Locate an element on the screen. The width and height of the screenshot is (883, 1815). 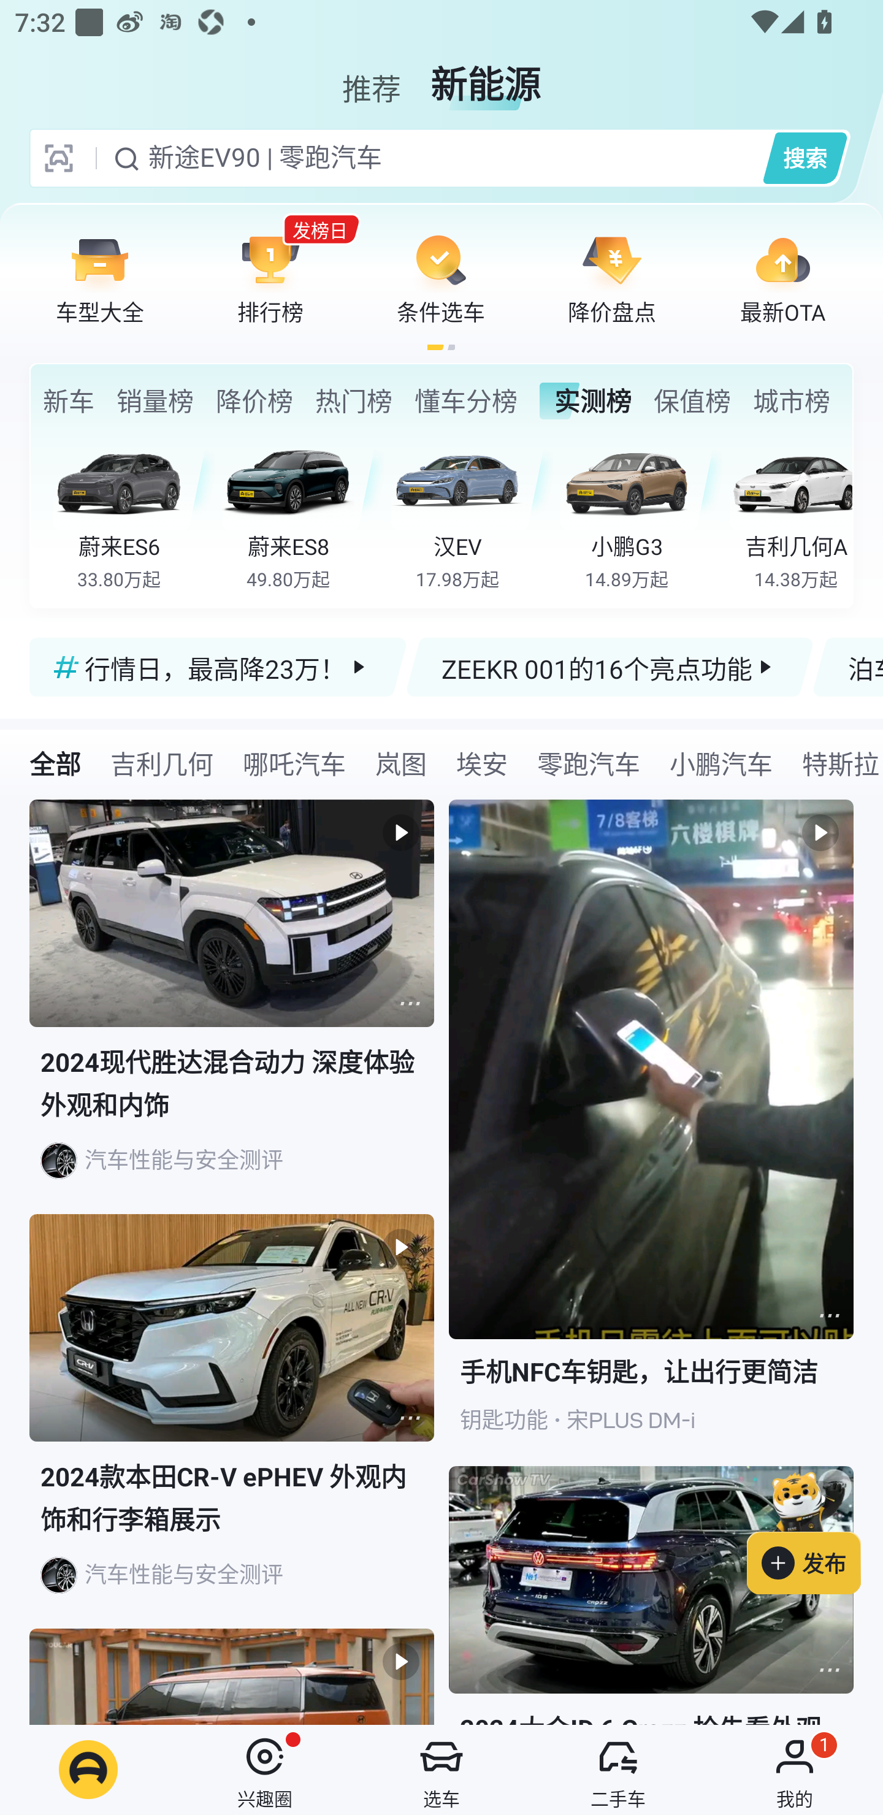
埃安 is located at coordinates (482, 763).